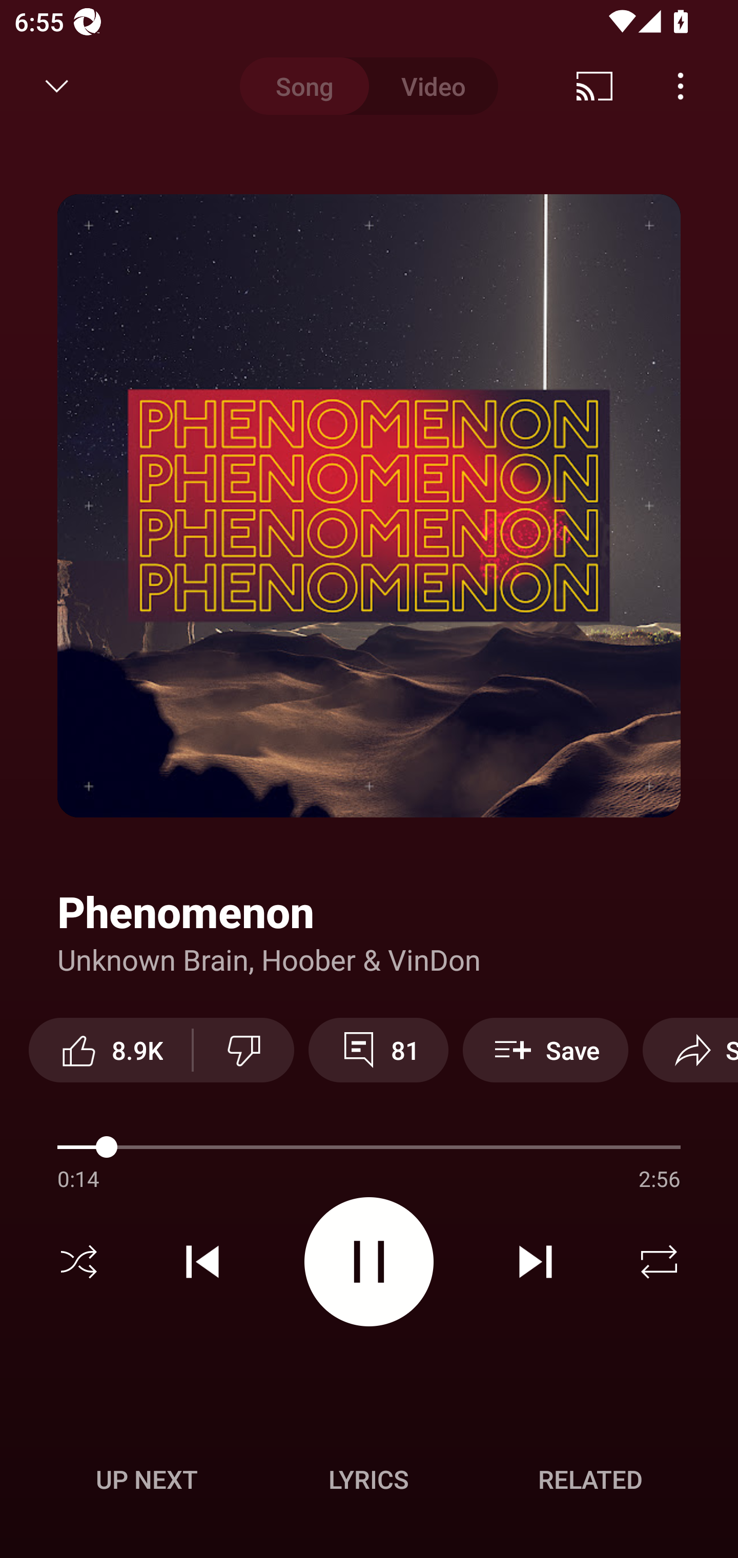 This screenshot has width=738, height=1558. Describe the element at coordinates (659, 1262) in the screenshot. I see `Repeat off` at that location.